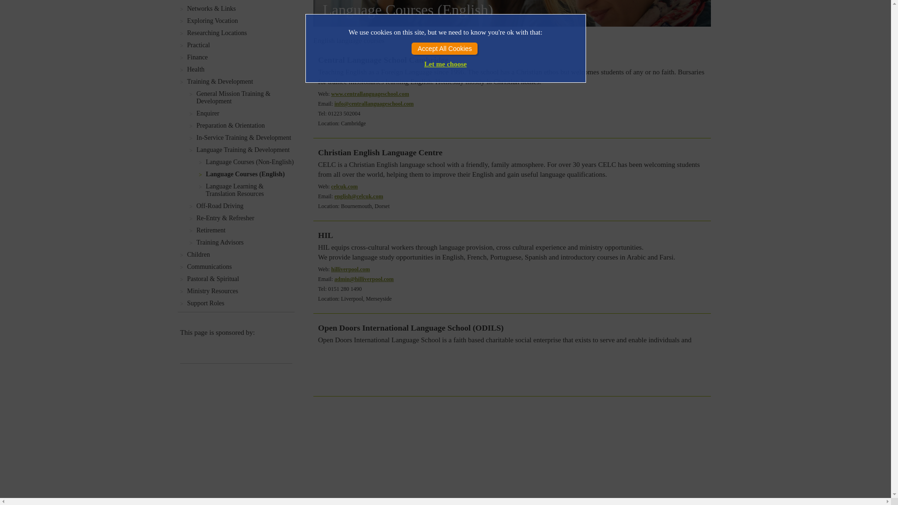 The image size is (898, 505). I want to click on Researching Locations, so click(240, 33).